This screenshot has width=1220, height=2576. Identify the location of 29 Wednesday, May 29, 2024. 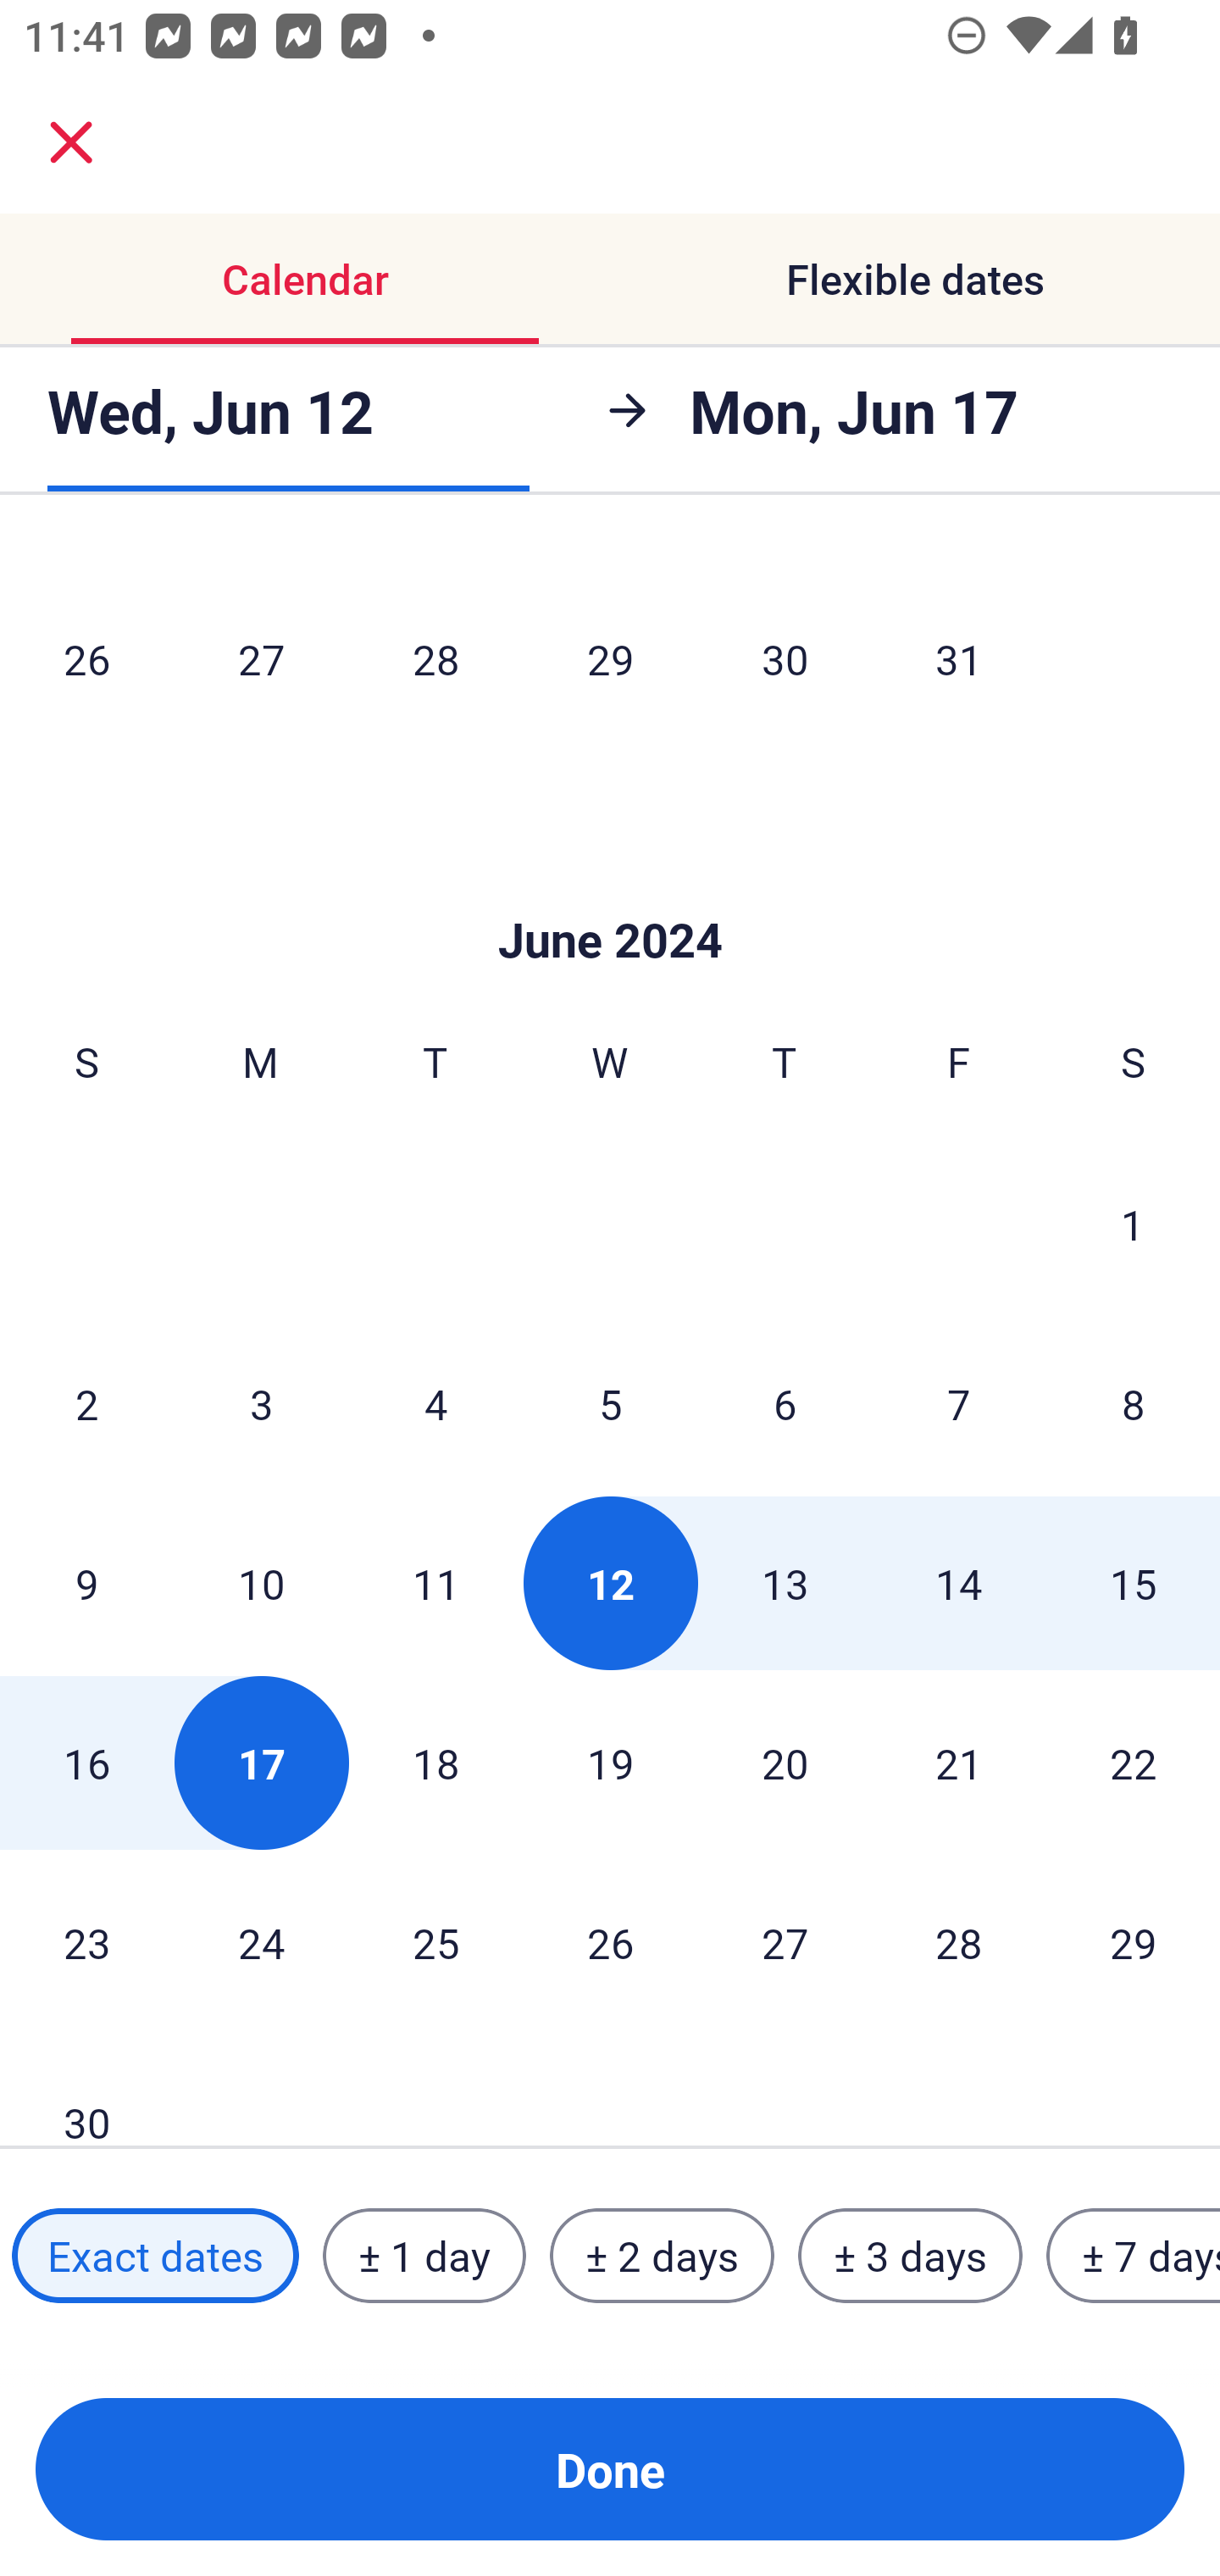
(610, 658).